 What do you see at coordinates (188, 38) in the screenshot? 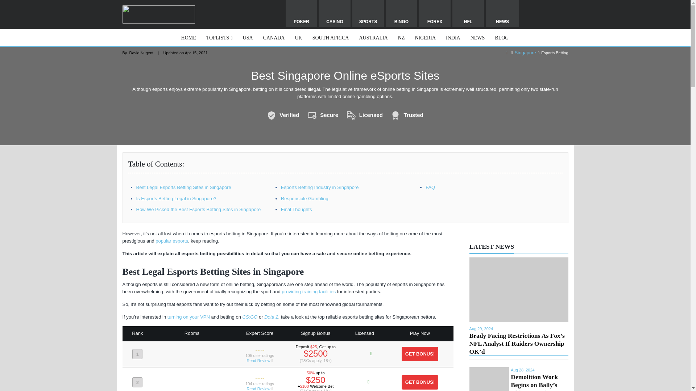
I see `HOME` at bounding box center [188, 38].